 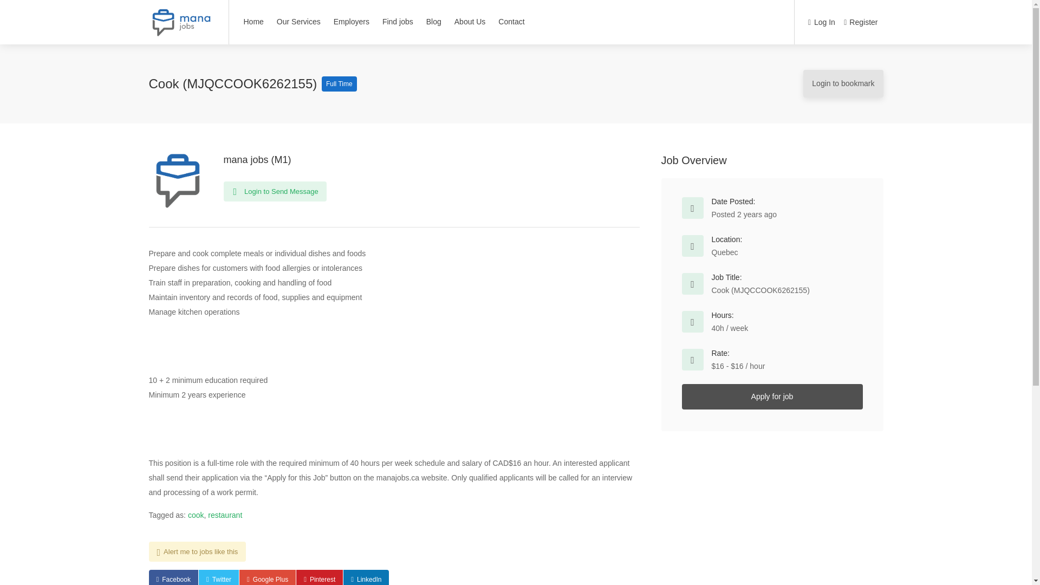 What do you see at coordinates (181, 26) in the screenshot?
I see `Manajobs` at bounding box center [181, 26].